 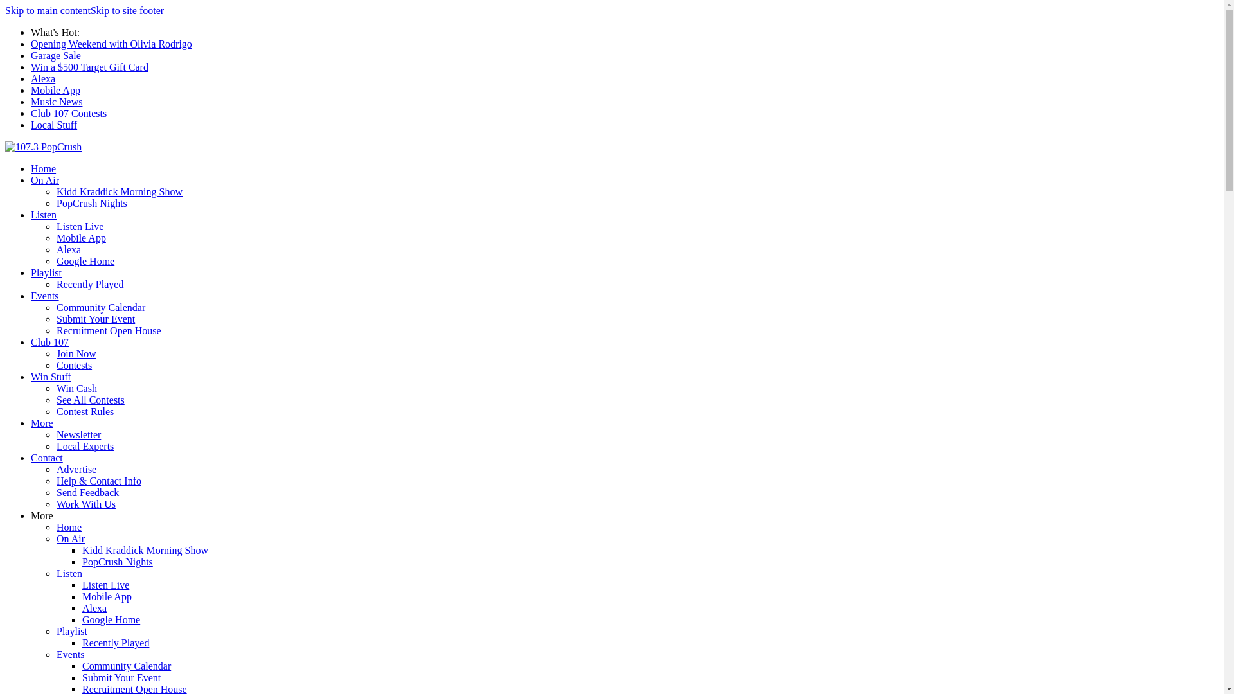 What do you see at coordinates (47, 458) in the screenshot?
I see `Contact` at bounding box center [47, 458].